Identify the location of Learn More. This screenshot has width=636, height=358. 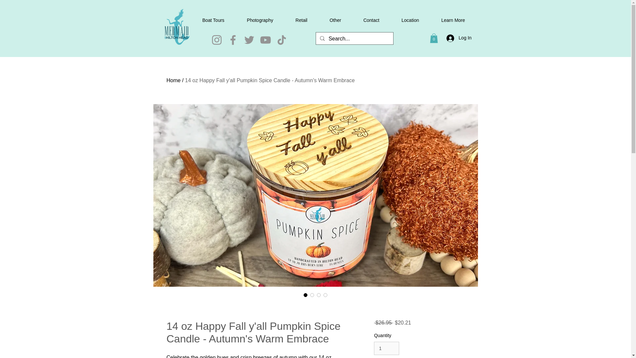
(452, 20).